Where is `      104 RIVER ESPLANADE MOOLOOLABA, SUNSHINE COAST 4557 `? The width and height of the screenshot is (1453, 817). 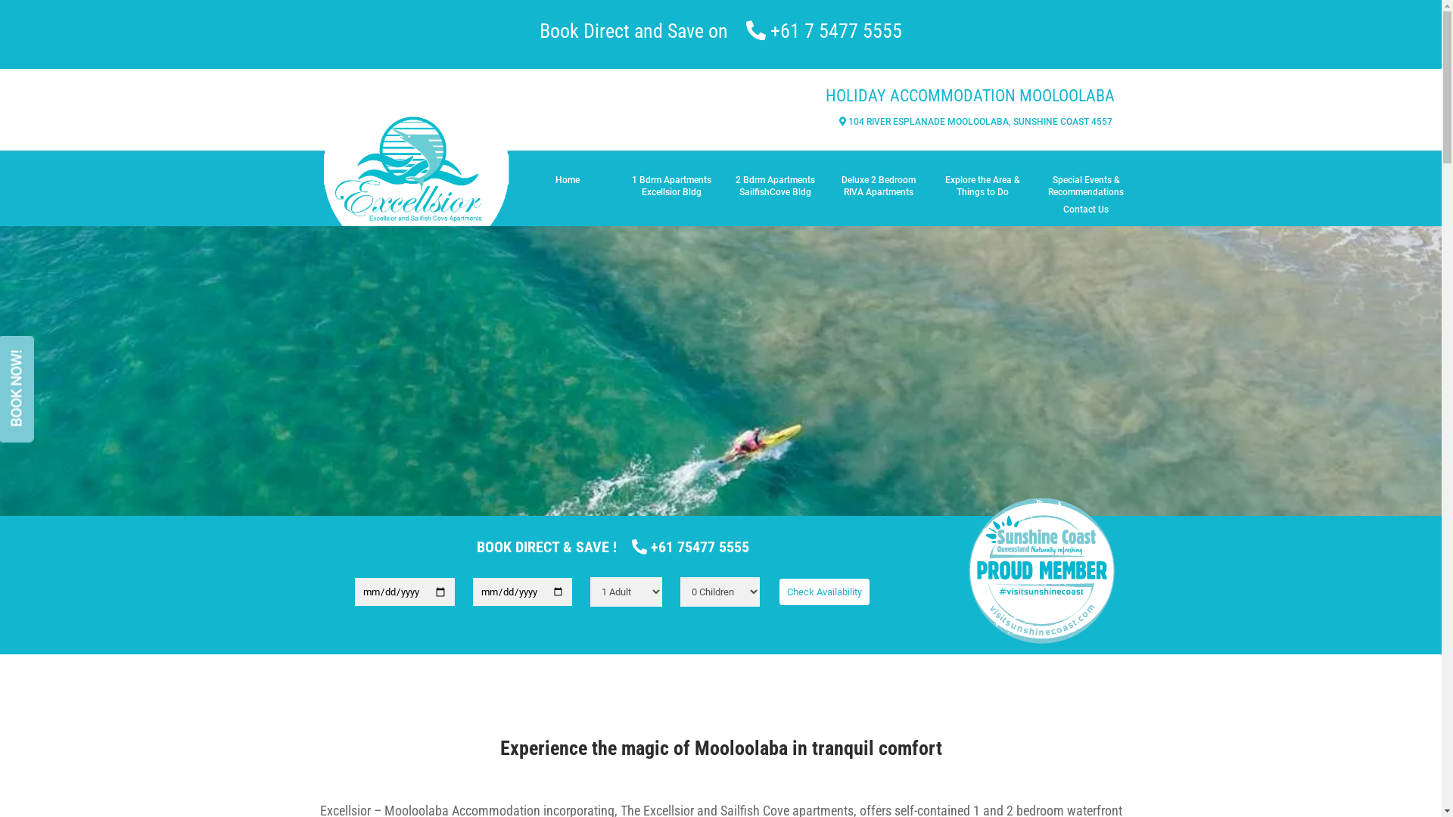
      104 RIVER ESPLANADE MOOLOOLABA, SUNSHINE COAST 4557  is located at coordinates (972, 122).